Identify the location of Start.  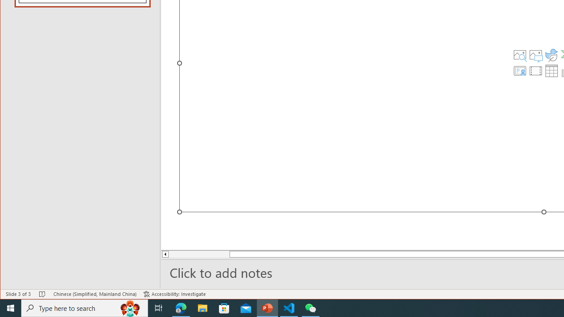
(11, 308).